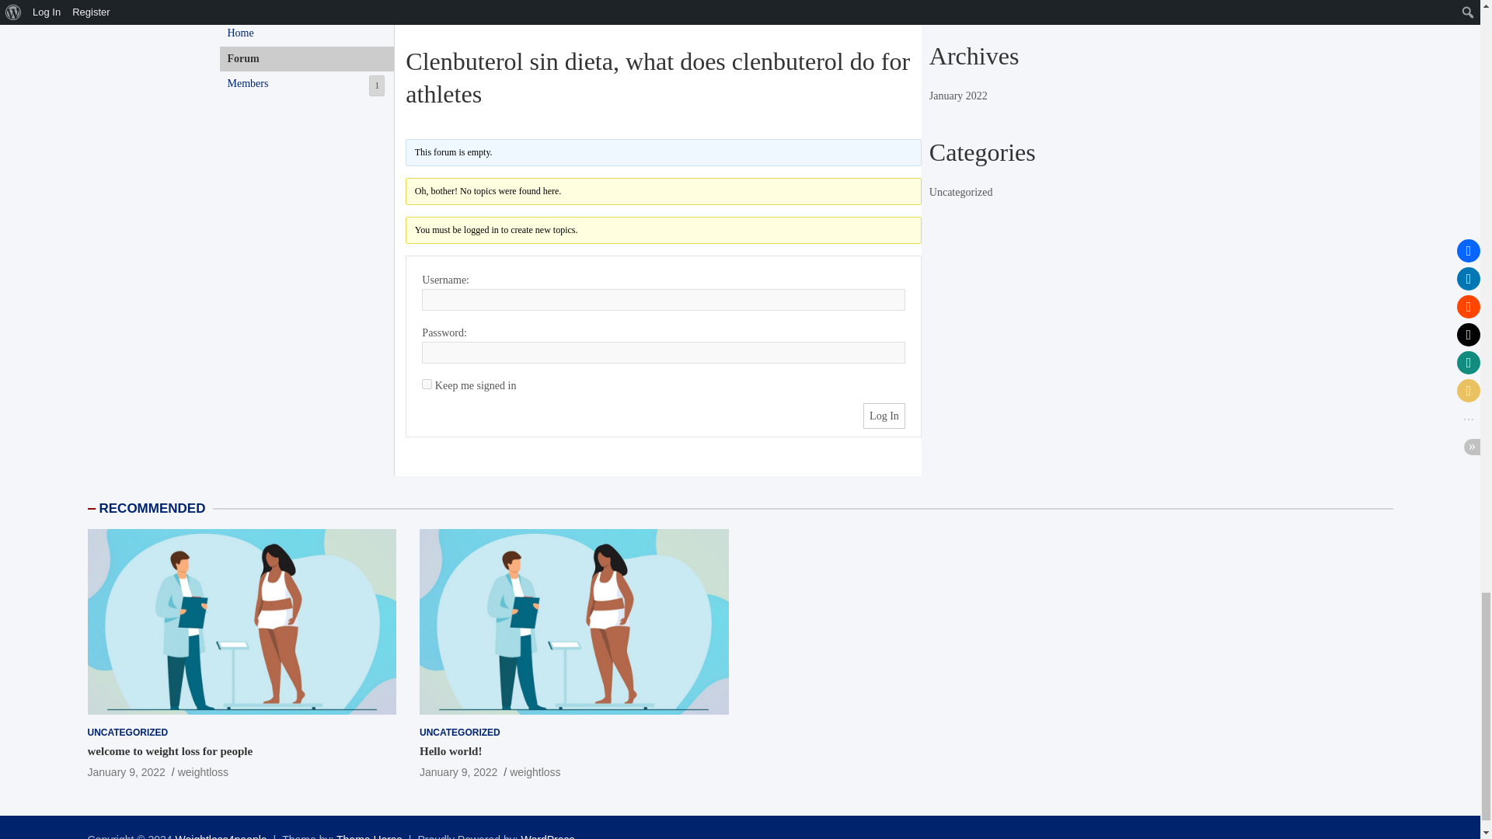 Image resolution: width=1492 pixels, height=839 pixels. I want to click on Forum, so click(306, 59).